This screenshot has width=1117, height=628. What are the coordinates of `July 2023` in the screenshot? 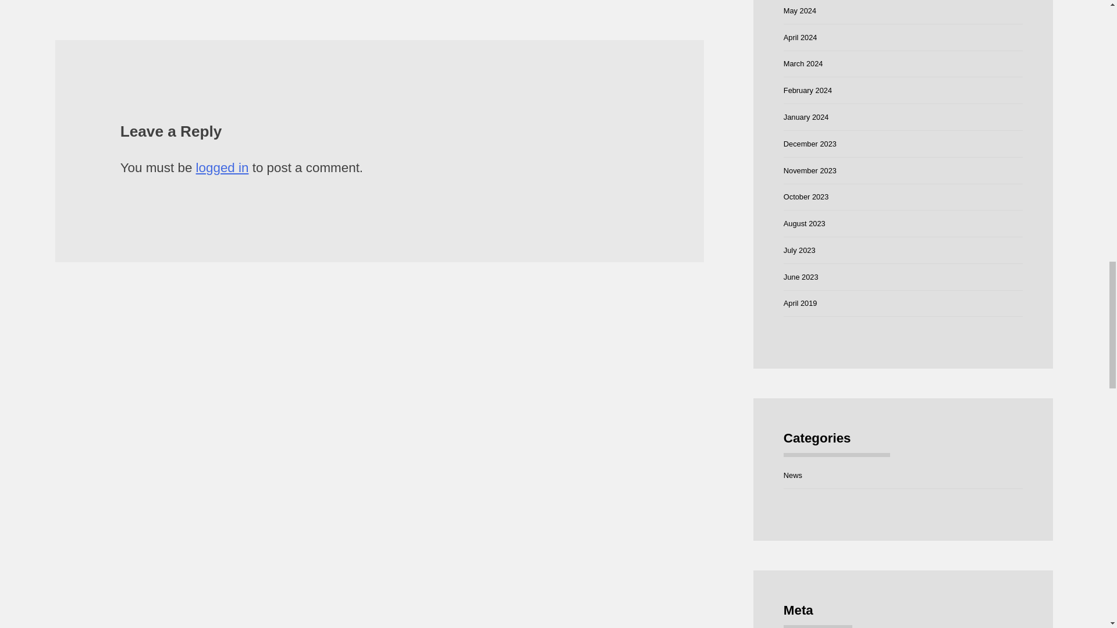 It's located at (799, 250).